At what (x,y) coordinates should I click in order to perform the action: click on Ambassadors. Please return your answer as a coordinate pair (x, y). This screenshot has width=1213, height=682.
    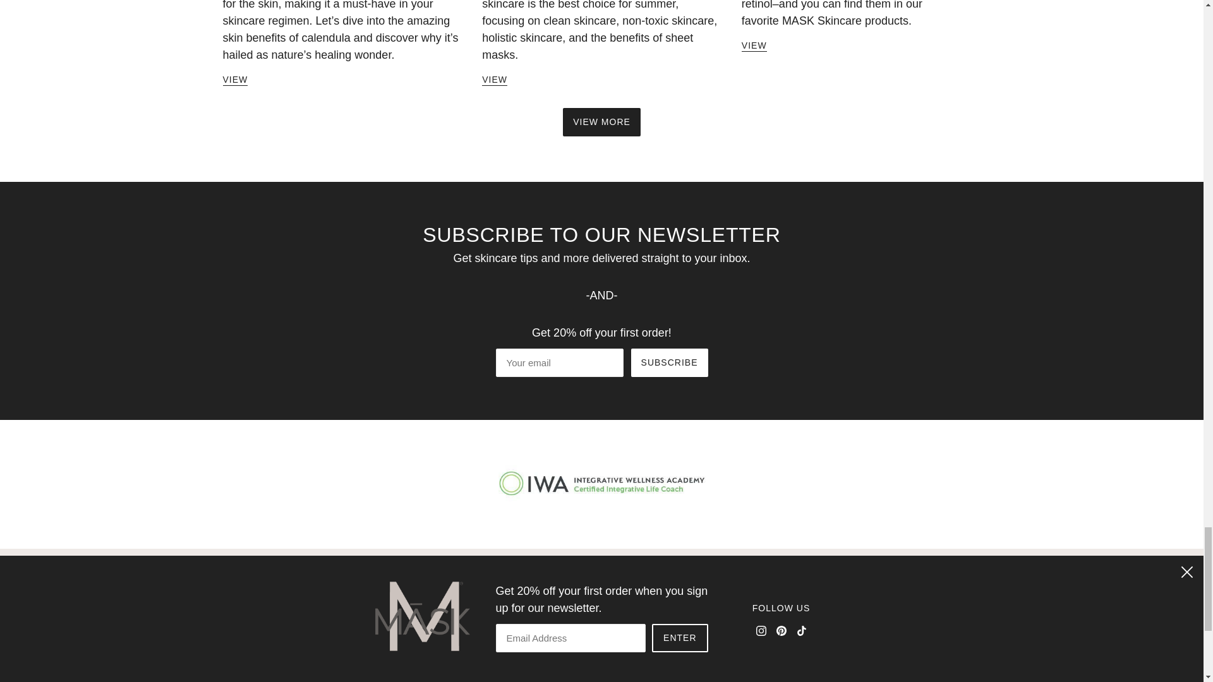
    Looking at the image, I should click on (586, 634).